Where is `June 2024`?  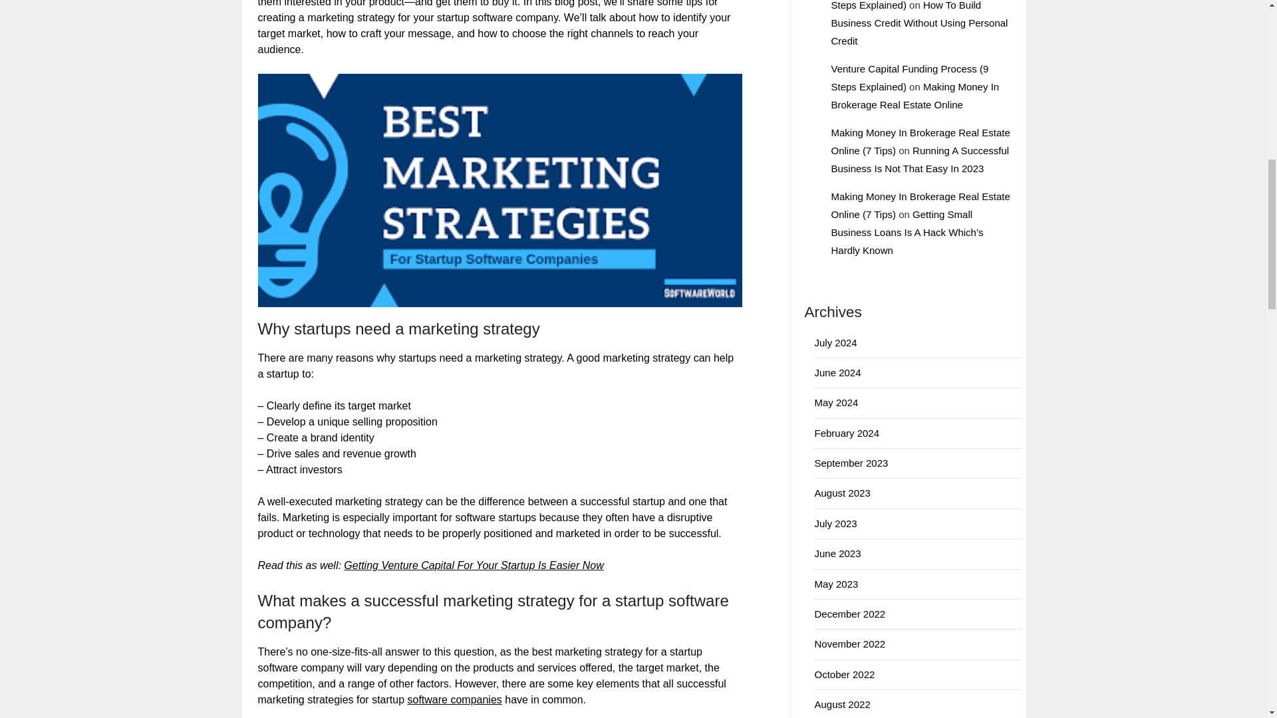 June 2024 is located at coordinates (837, 372).